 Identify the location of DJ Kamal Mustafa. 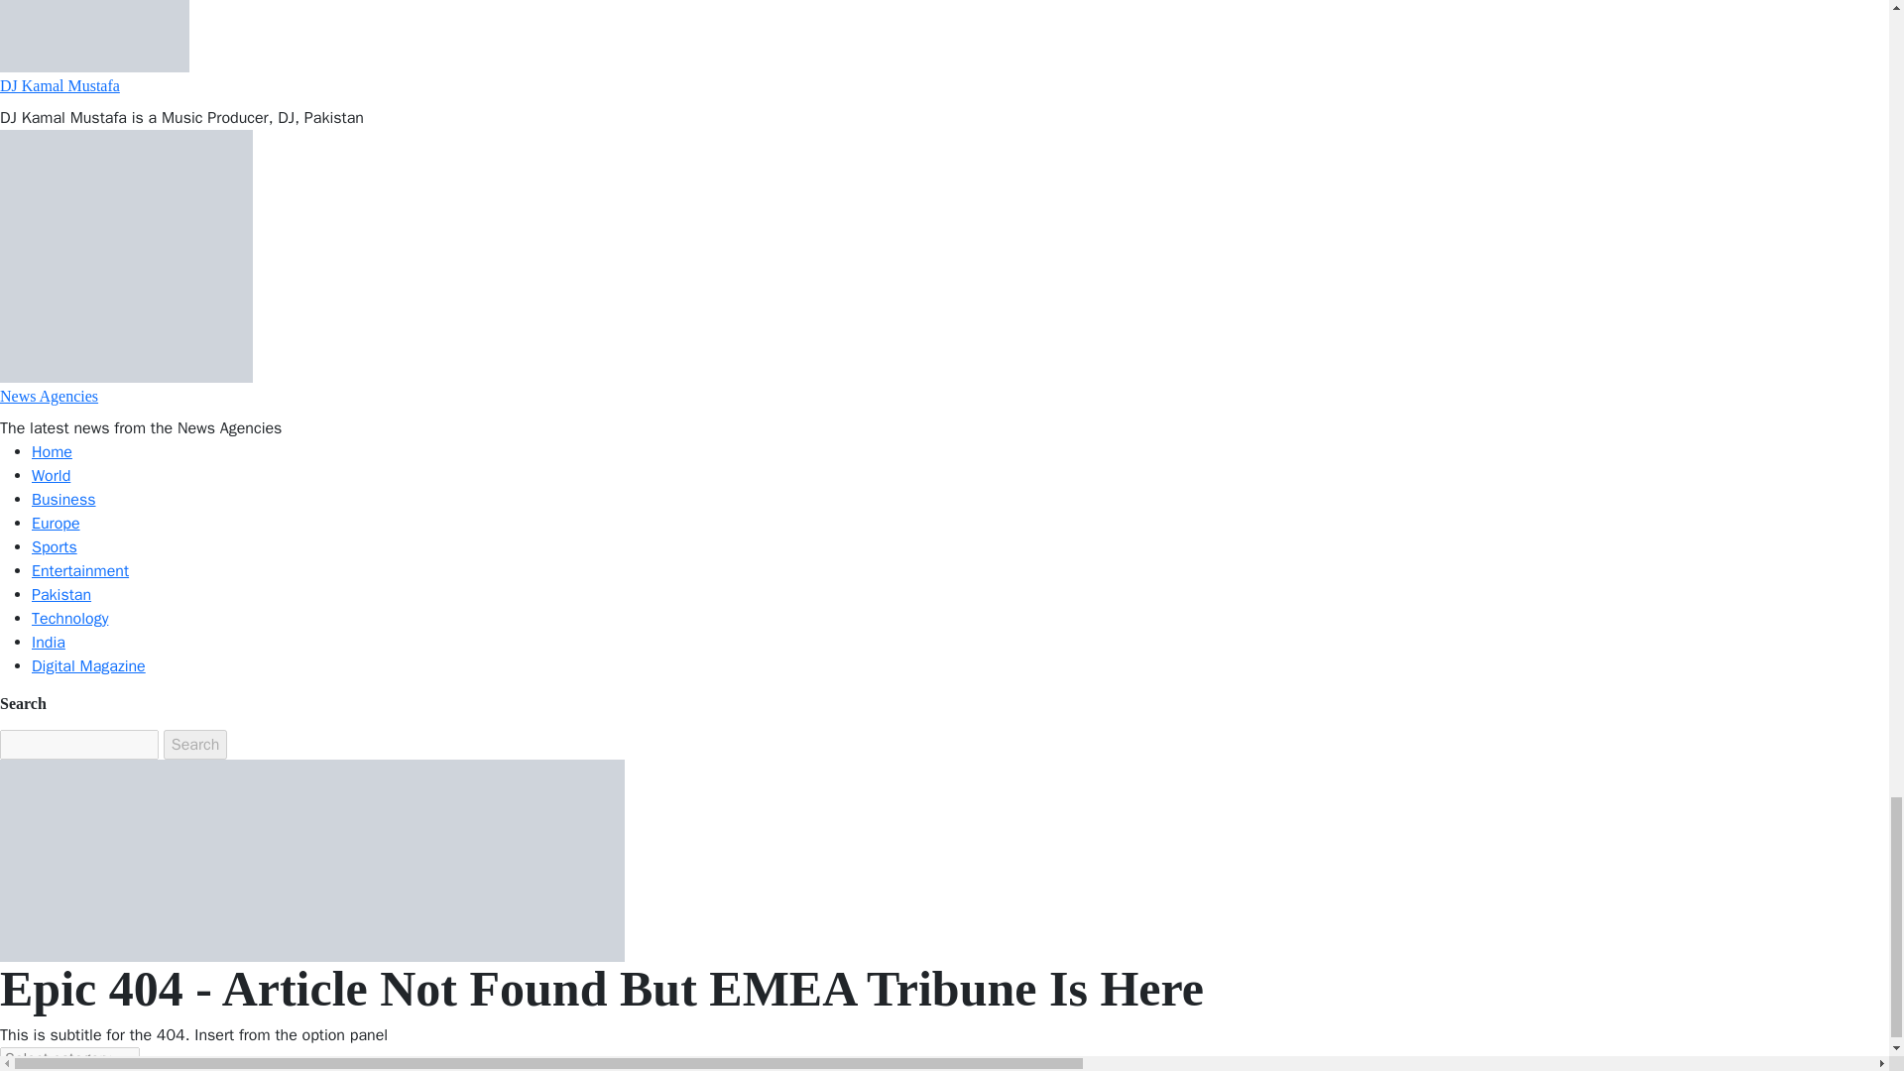
(59, 85).